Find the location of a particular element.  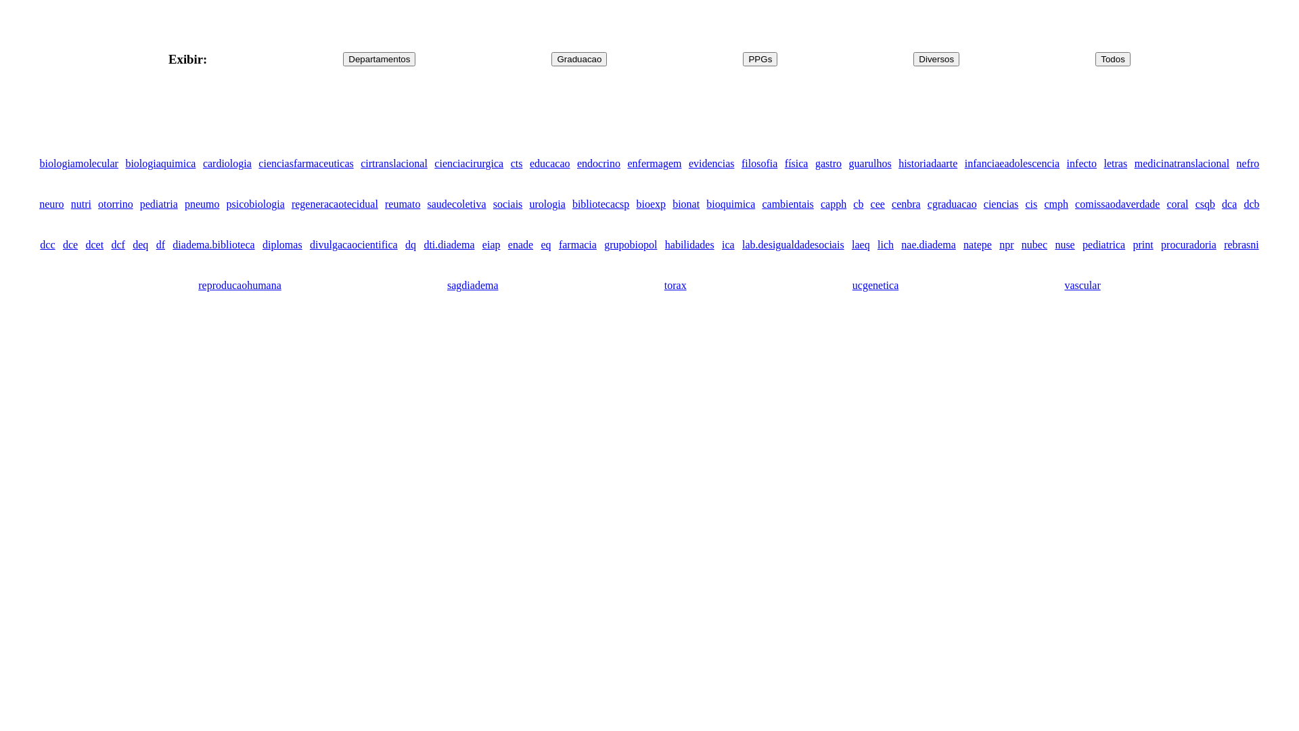

Graduacao is located at coordinates (579, 60).